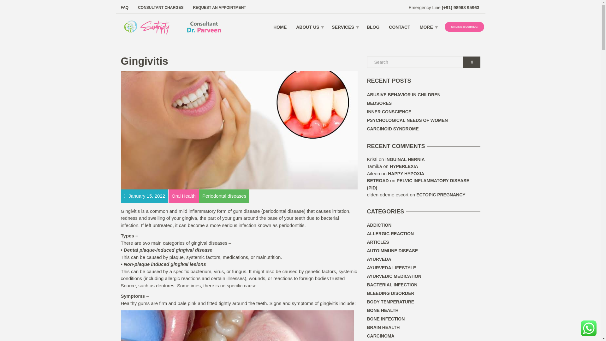 This screenshot has width=606, height=341. What do you see at coordinates (183, 196) in the screenshot?
I see `Oral Health` at bounding box center [183, 196].